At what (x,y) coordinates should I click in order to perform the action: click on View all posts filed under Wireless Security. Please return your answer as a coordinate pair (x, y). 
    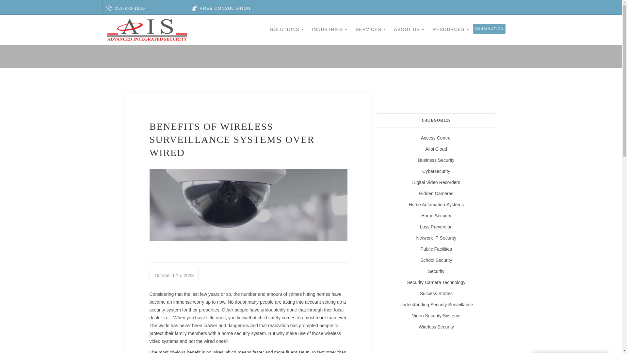
    Looking at the image, I should click on (436, 327).